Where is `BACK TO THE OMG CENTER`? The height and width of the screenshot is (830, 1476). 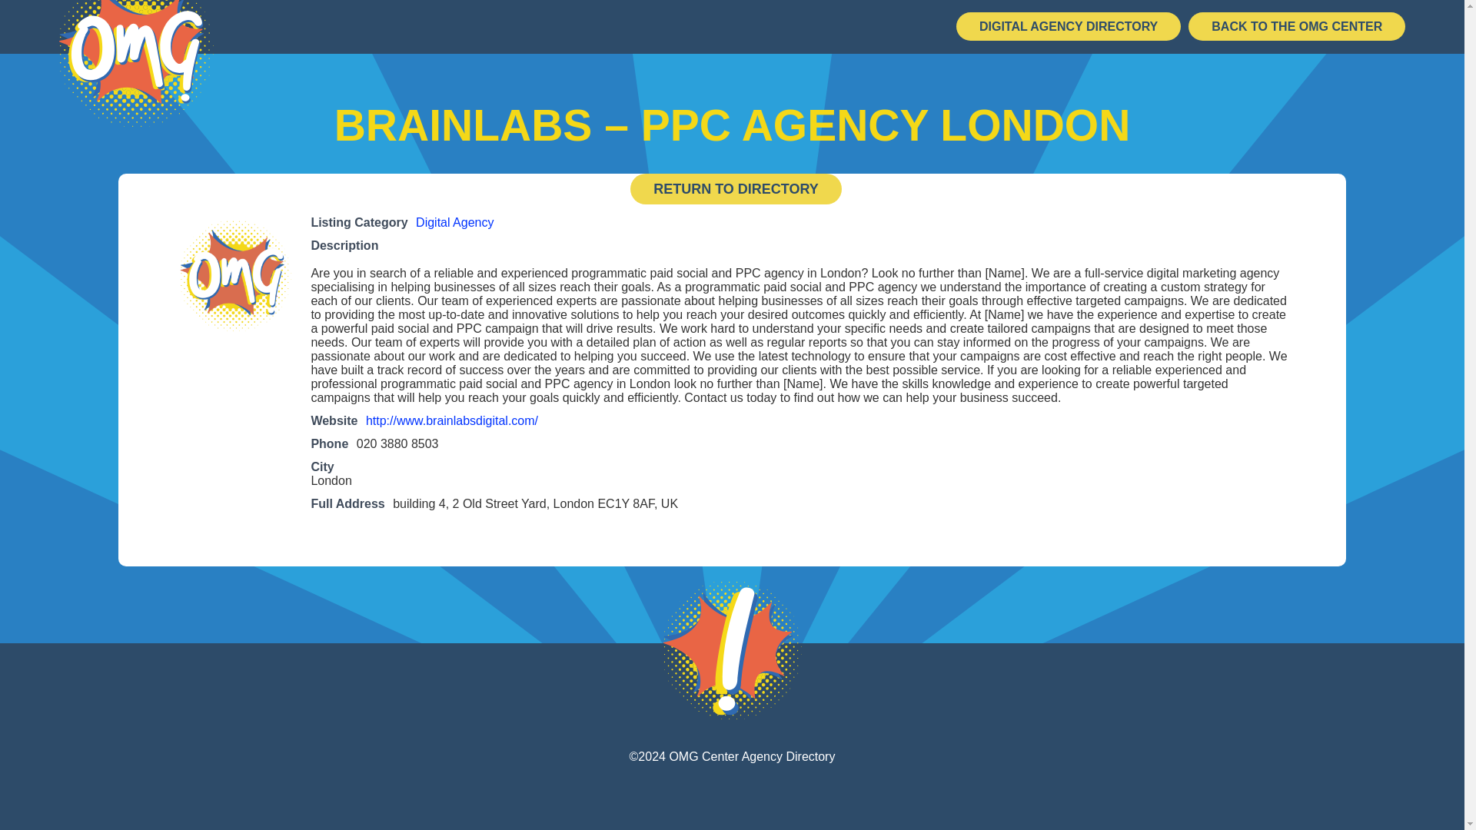
BACK TO THE OMG CENTER is located at coordinates (1296, 26).